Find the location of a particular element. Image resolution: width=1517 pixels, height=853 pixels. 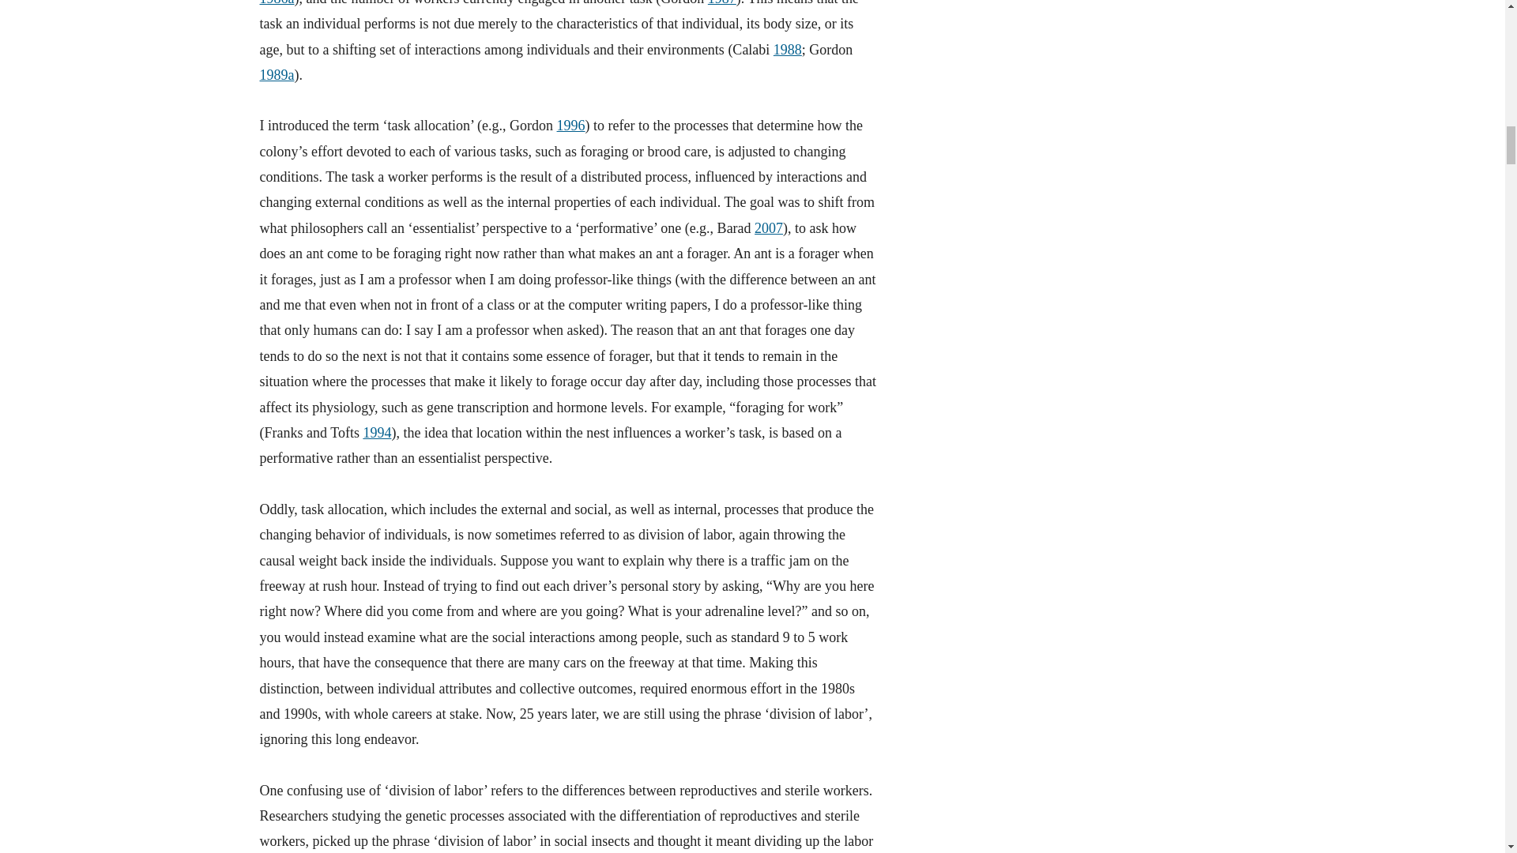

1996 is located at coordinates (570, 125).